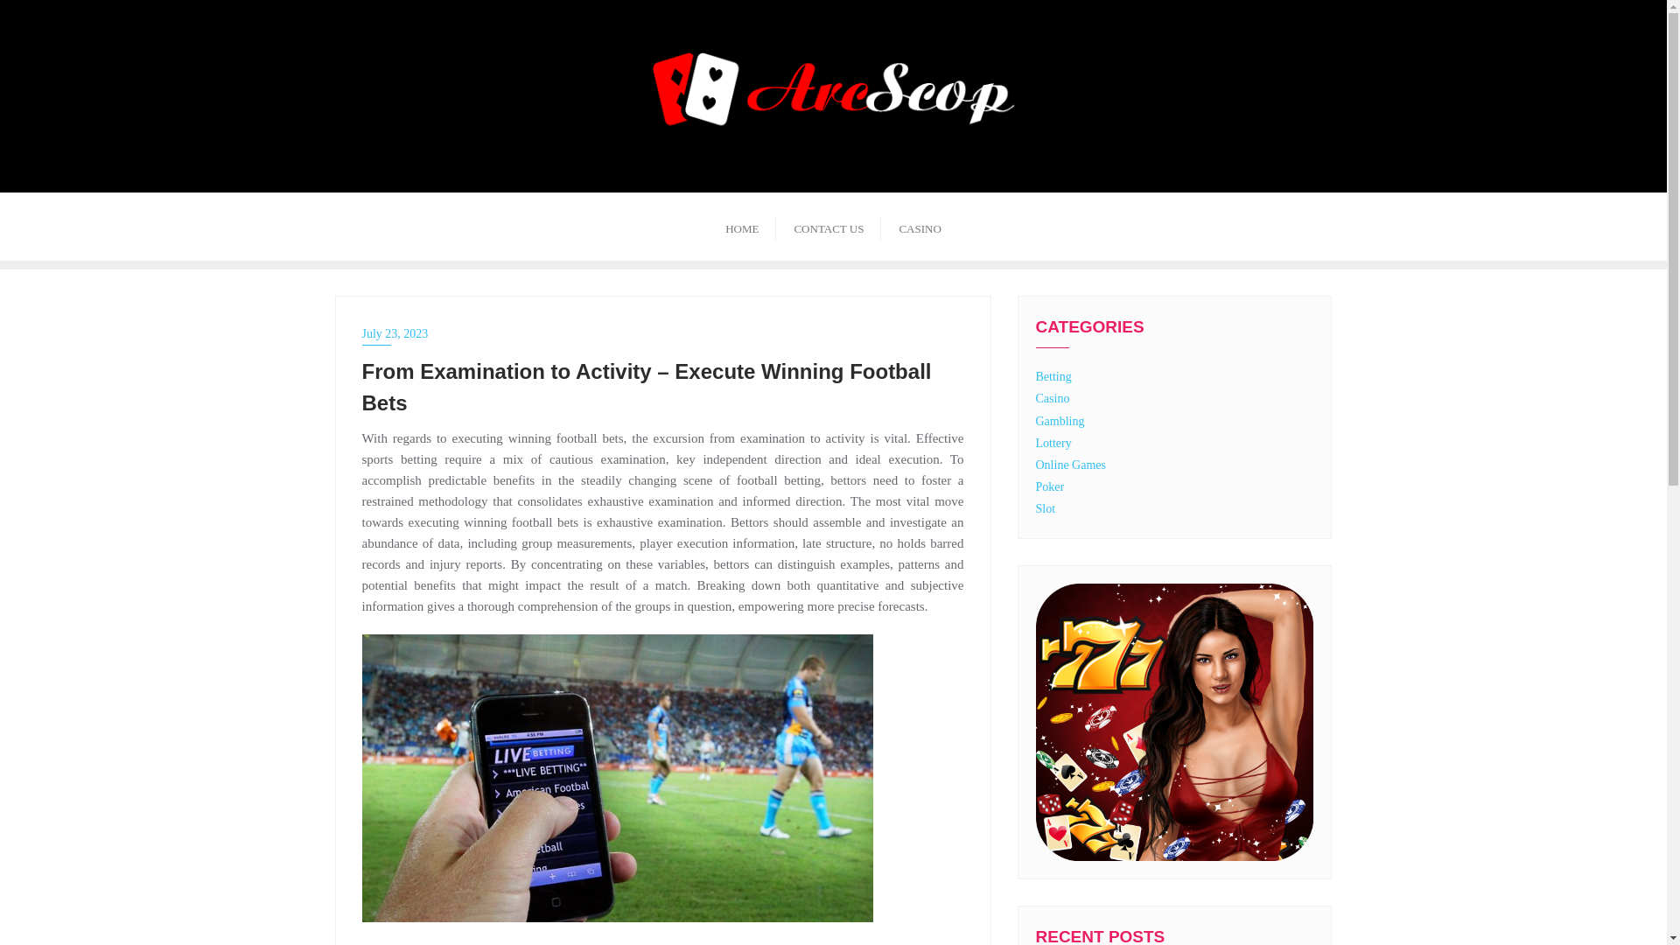 The width and height of the screenshot is (1680, 945). I want to click on Online Games, so click(1071, 464).